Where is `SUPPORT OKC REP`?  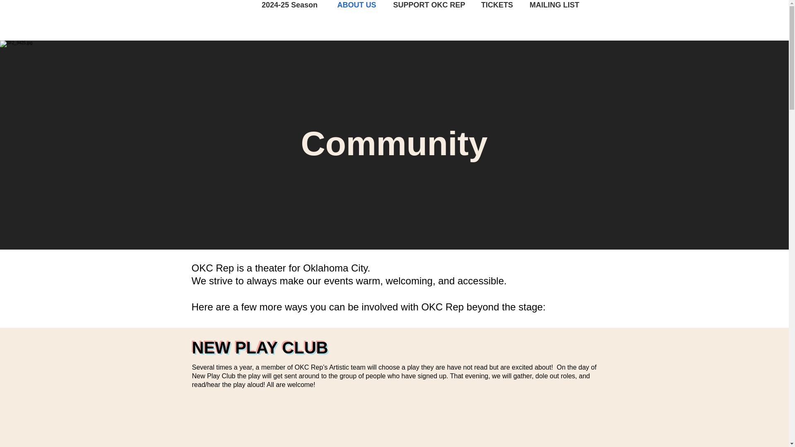
SUPPORT OKC REP is located at coordinates (429, 20).